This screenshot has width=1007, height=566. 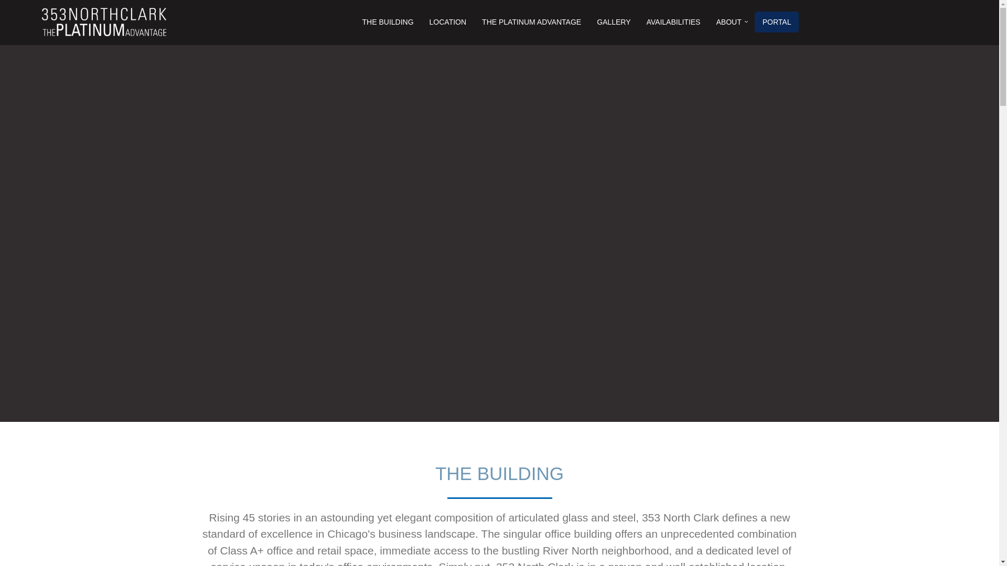 What do you see at coordinates (777, 22) in the screenshot?
I see `PORTAL` at bounding box center [777, 22].